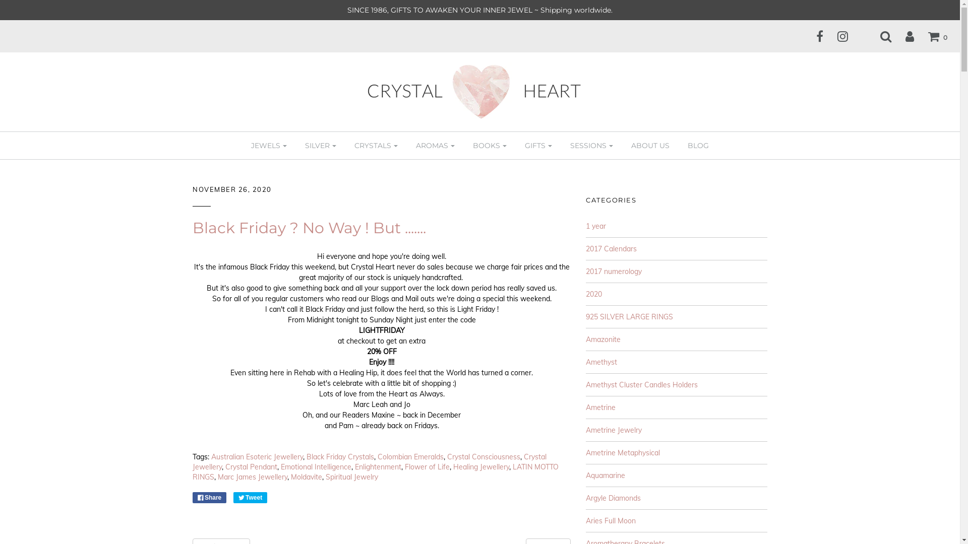 The width and height of the screenshot is (968, 544). Describe the element at coordinates (611, 521) in the screenshot. I see `Aries Full Moon` at that location.